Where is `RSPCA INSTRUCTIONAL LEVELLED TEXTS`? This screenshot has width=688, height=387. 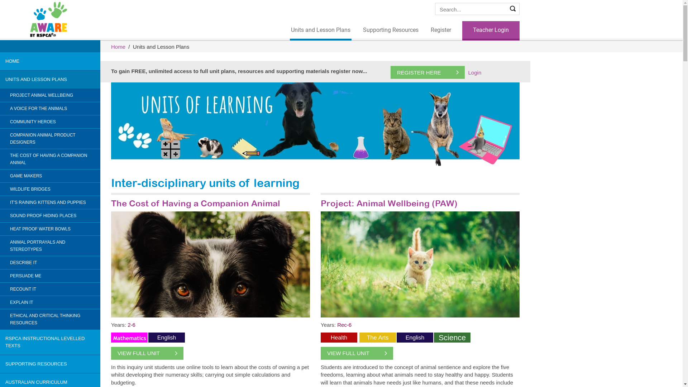 RSPCA INSTRUCTIONAL LEVELLED TEXTS is located at coordinates (50, 342).